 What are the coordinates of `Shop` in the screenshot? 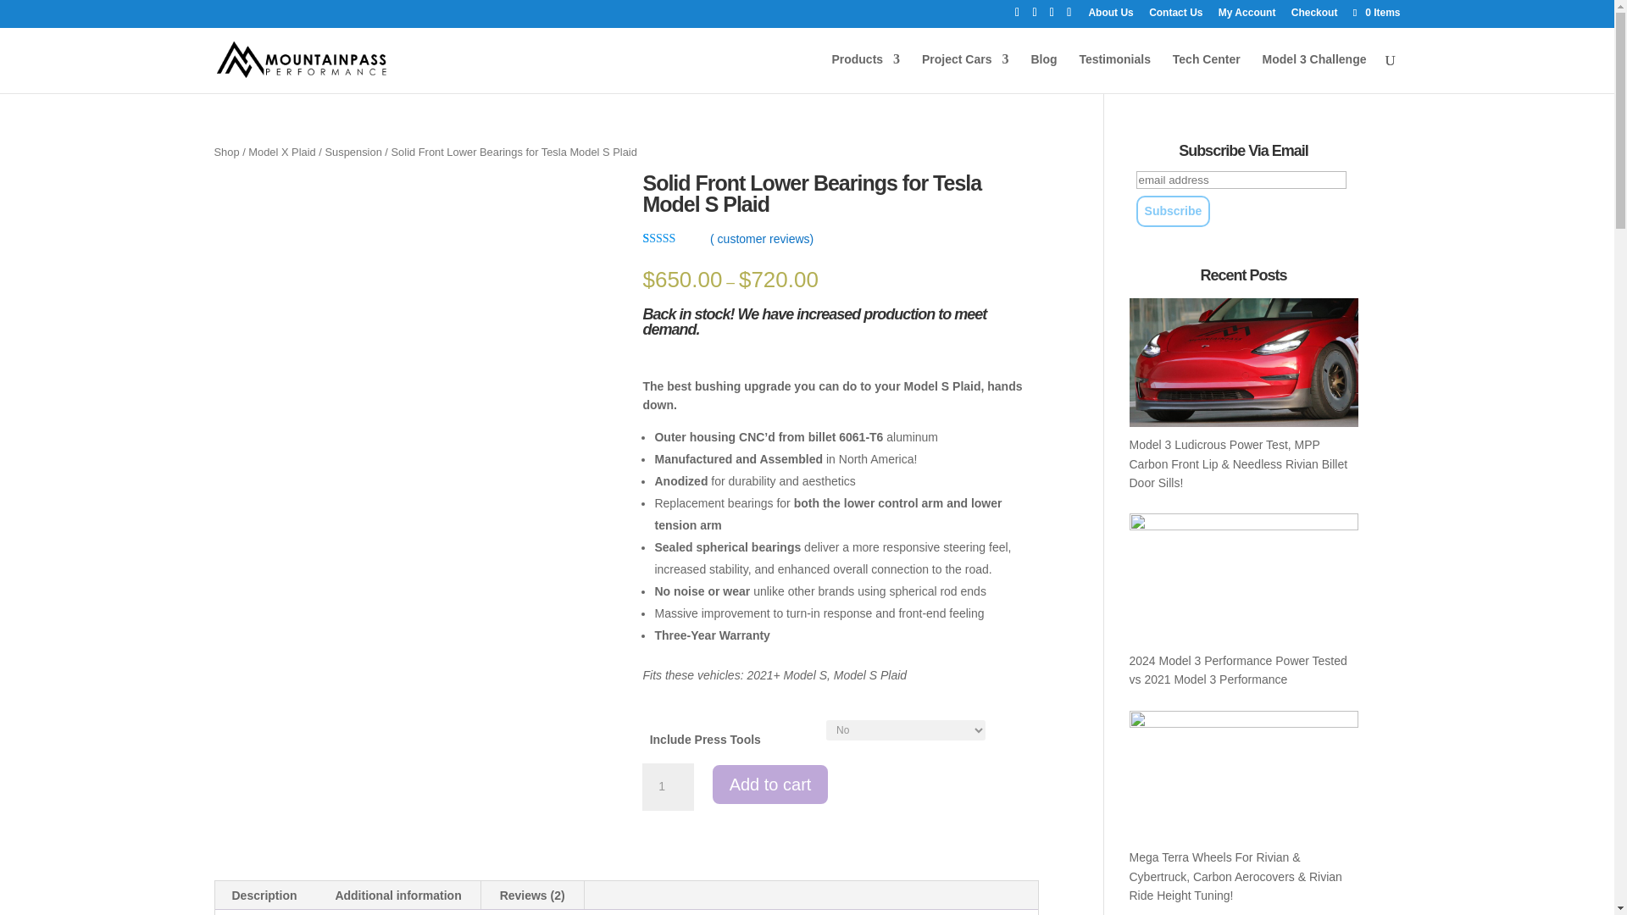 It's located at (225, 151).